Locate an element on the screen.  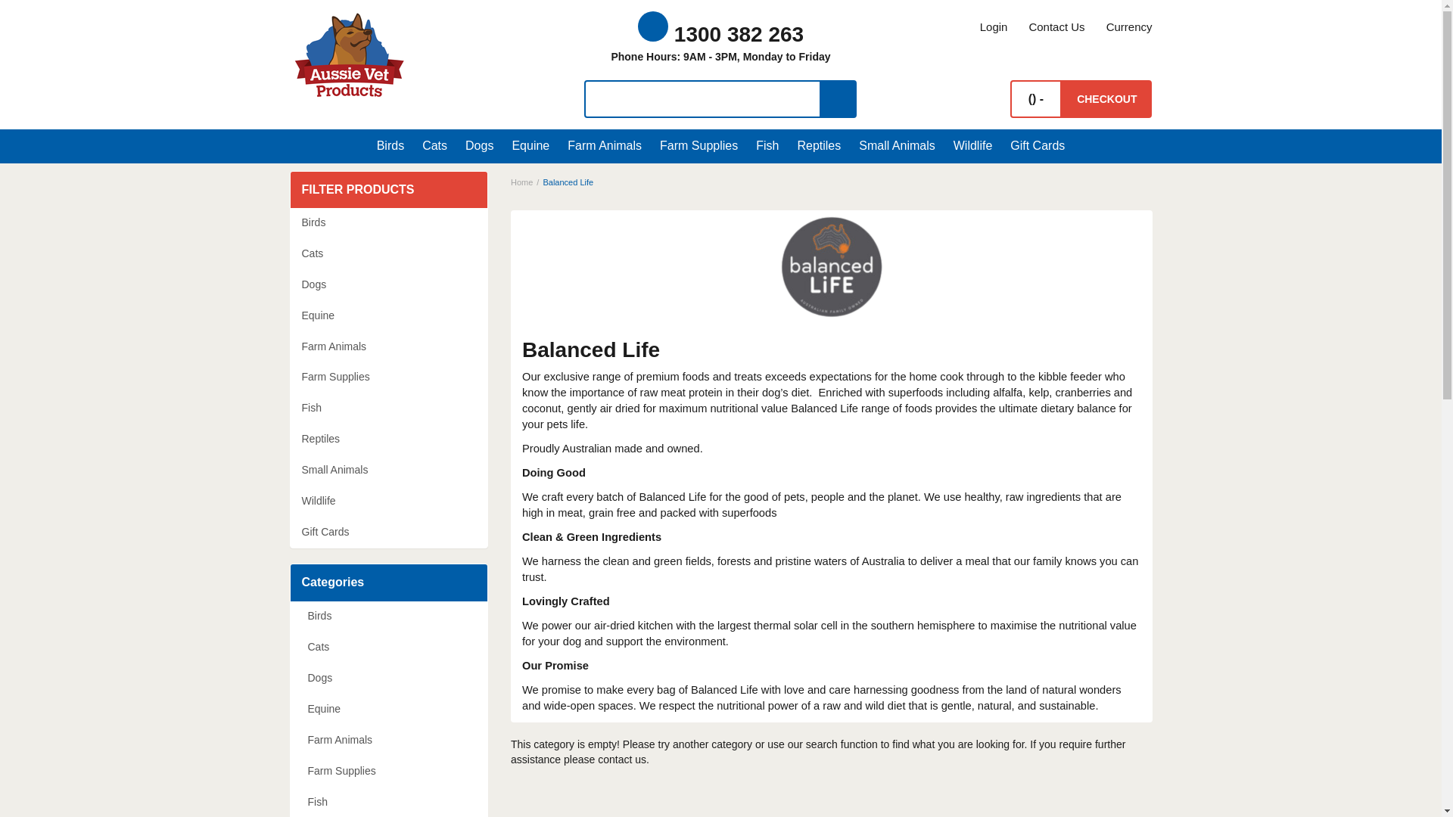
Login is located at coordinates (993, 26).